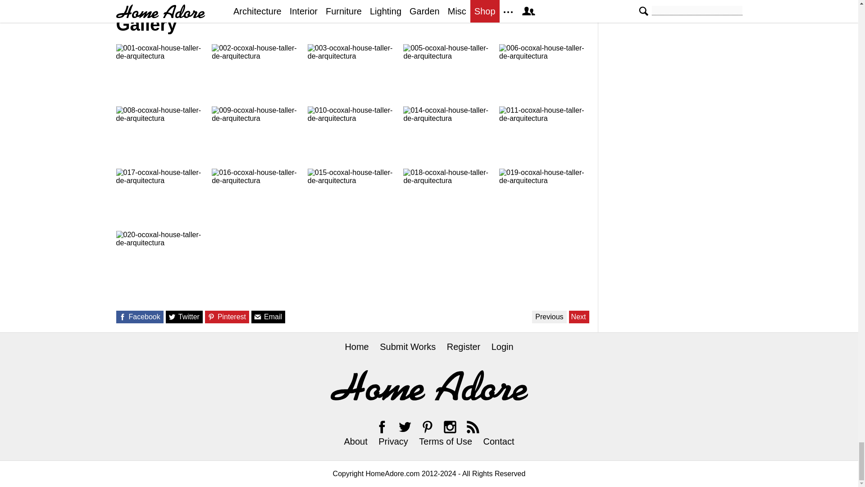 The image size is (865, 487). What do you see at coordinates (258, 317) in the screenshot?
I see `Share with a Friend` at bounding box center [258, 317].